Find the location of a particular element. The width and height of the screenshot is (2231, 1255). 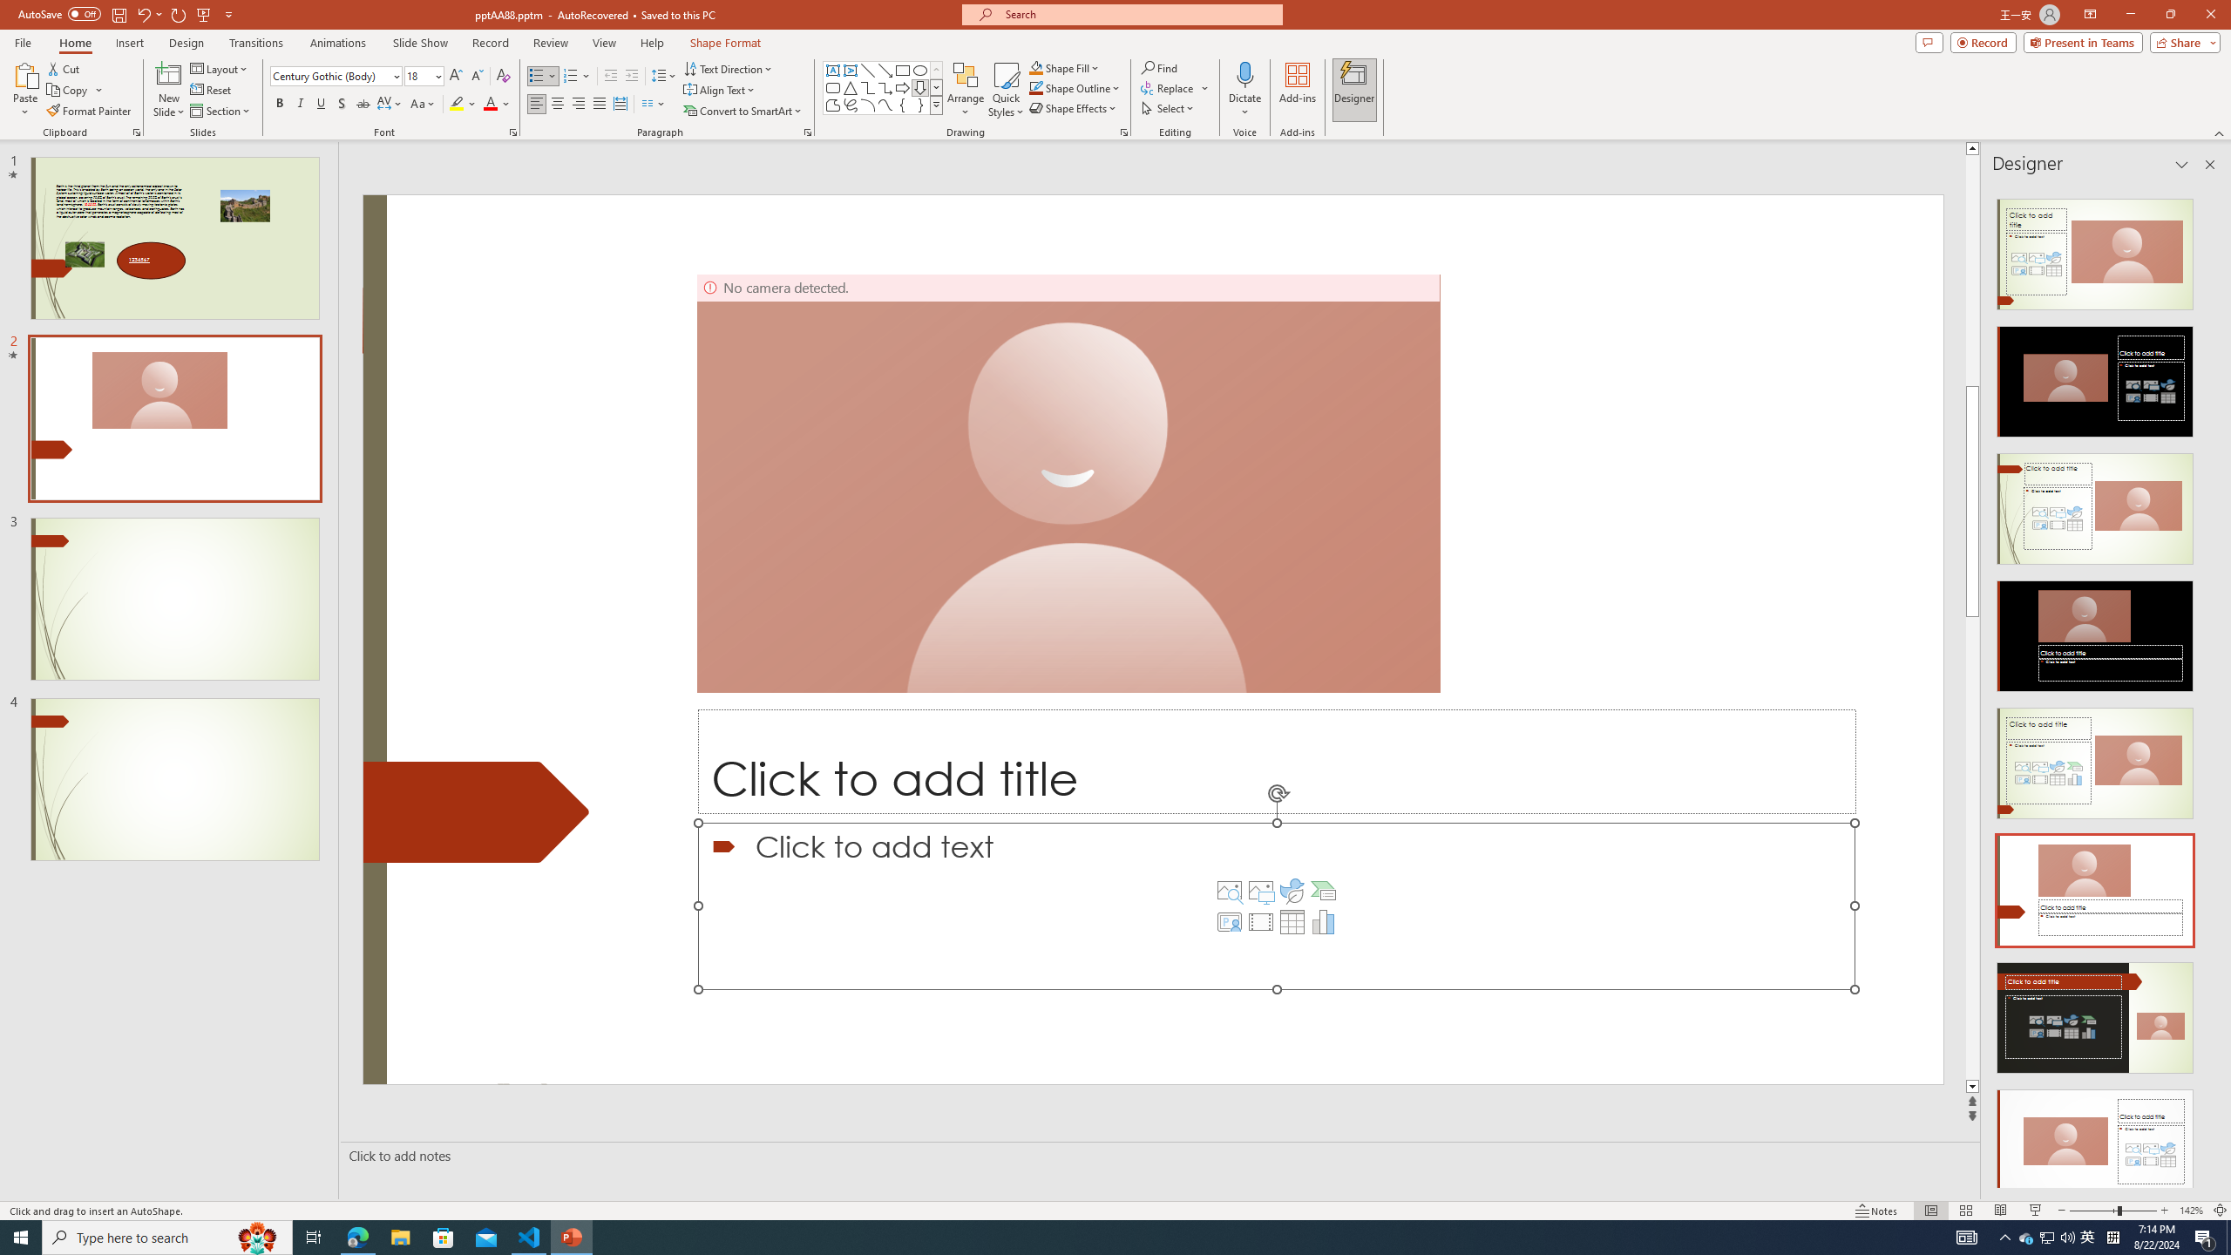

Close is located at coordinates (2210, 15).